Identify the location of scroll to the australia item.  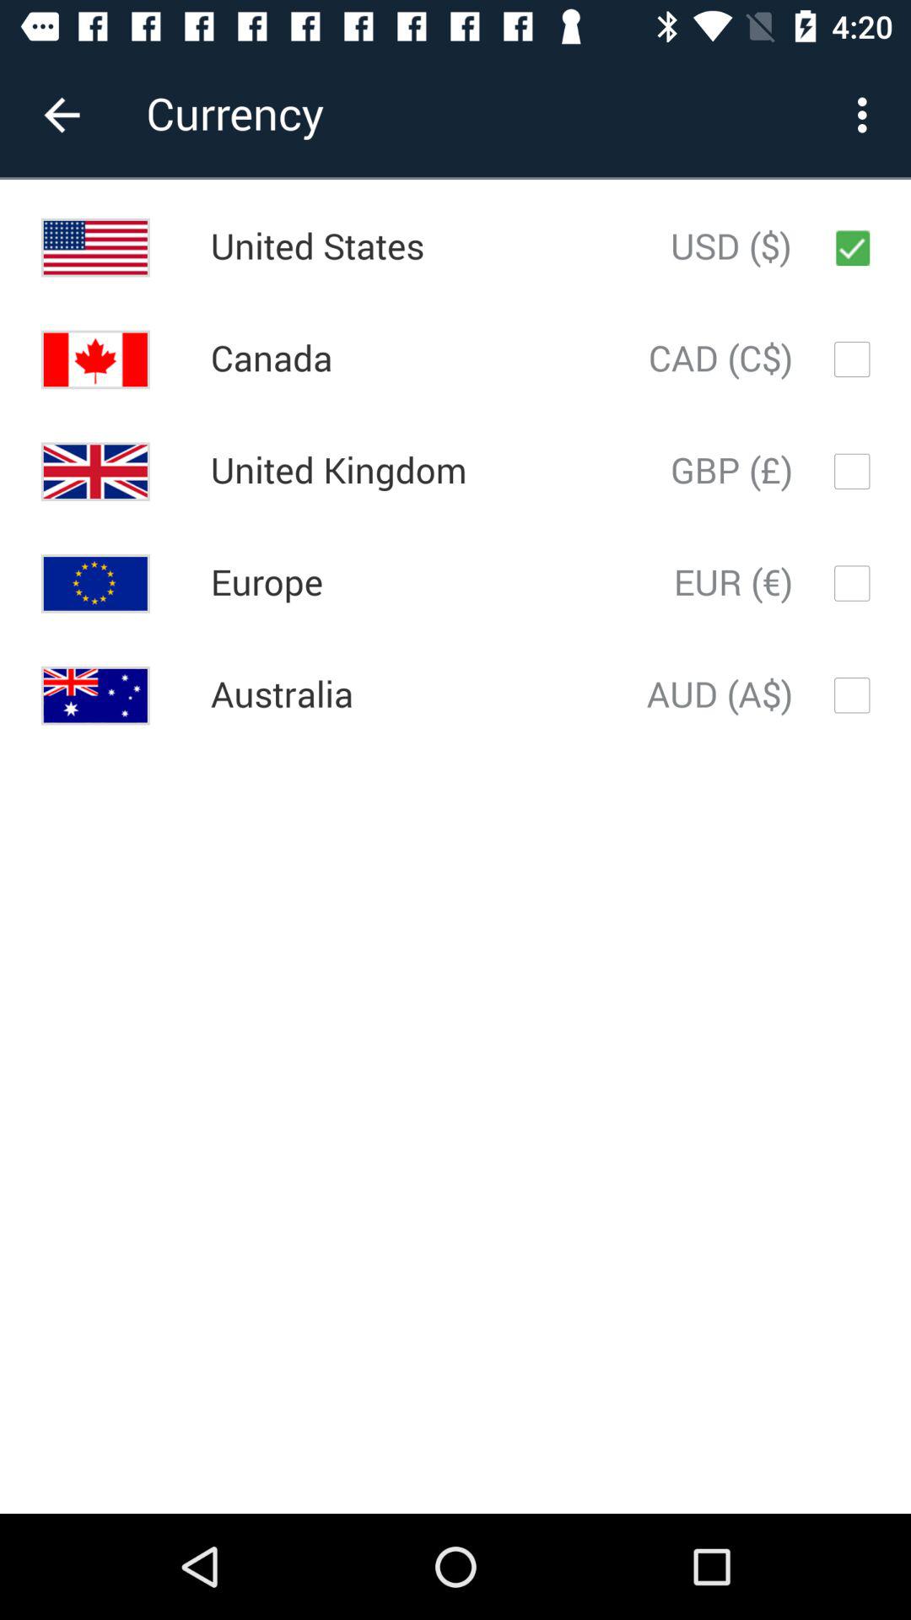
(282, 695).